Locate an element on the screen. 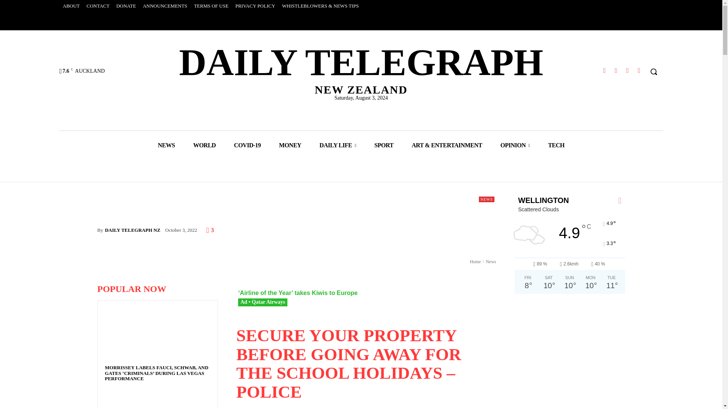 This screenshot has height=409, width=728. WORLD is located at coordinates (627, 70).